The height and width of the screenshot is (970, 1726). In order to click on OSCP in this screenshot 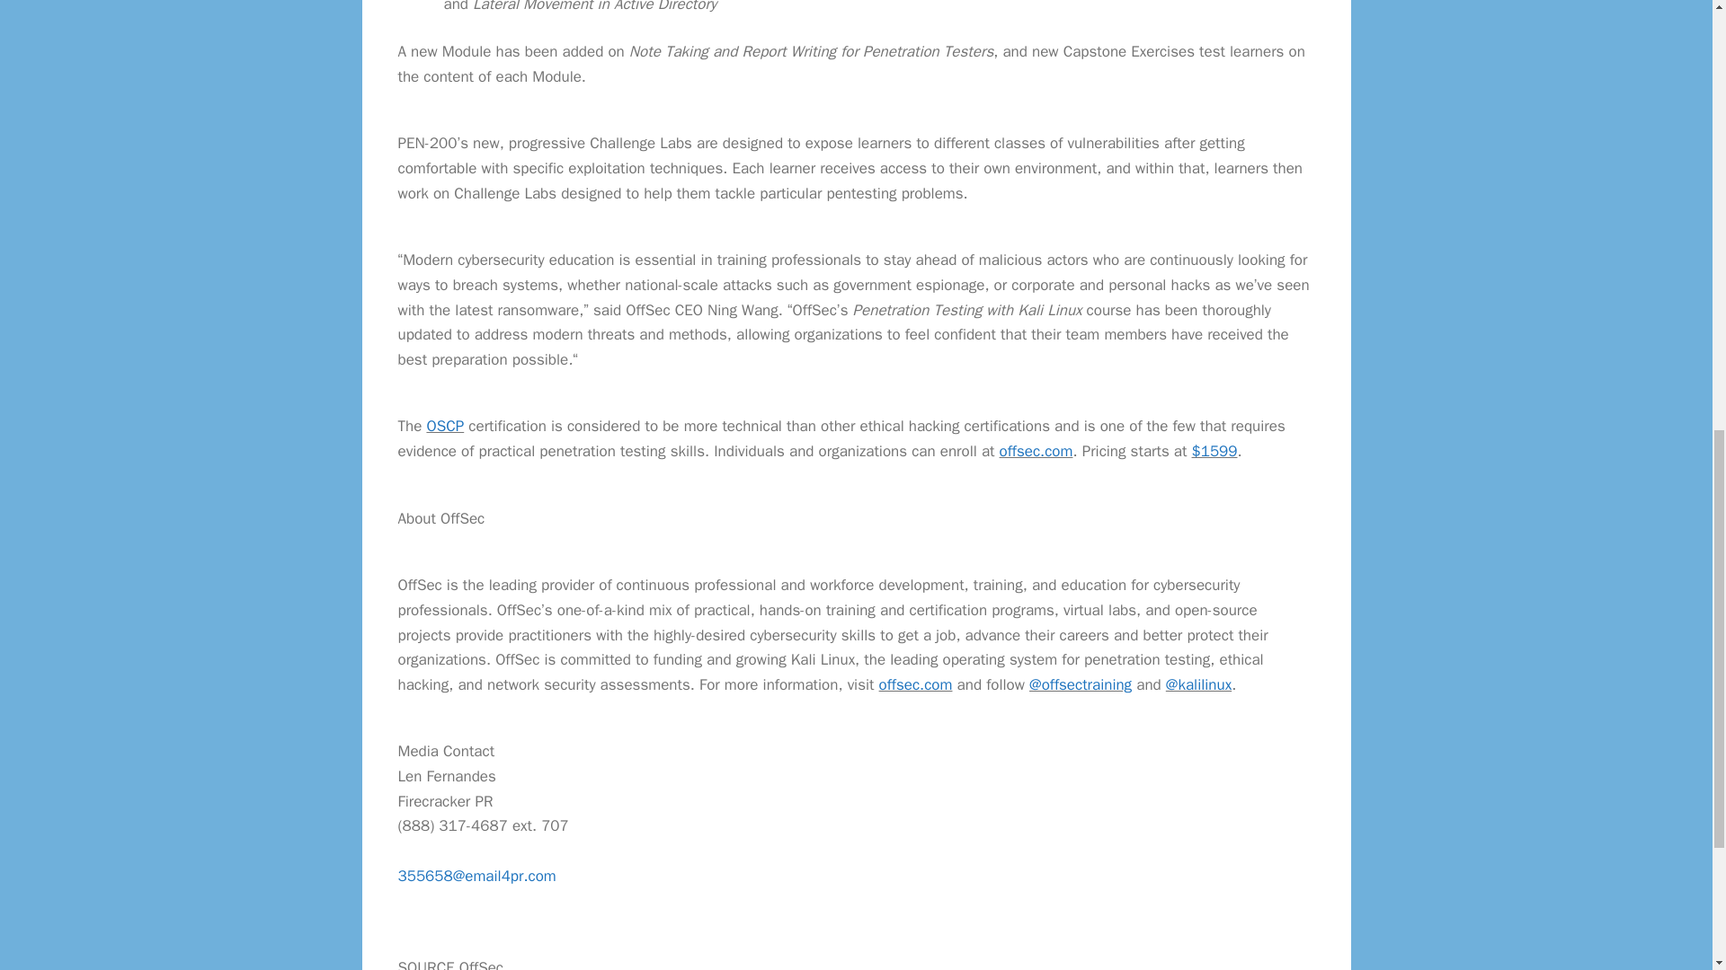, I will do `click(445, 426)`.